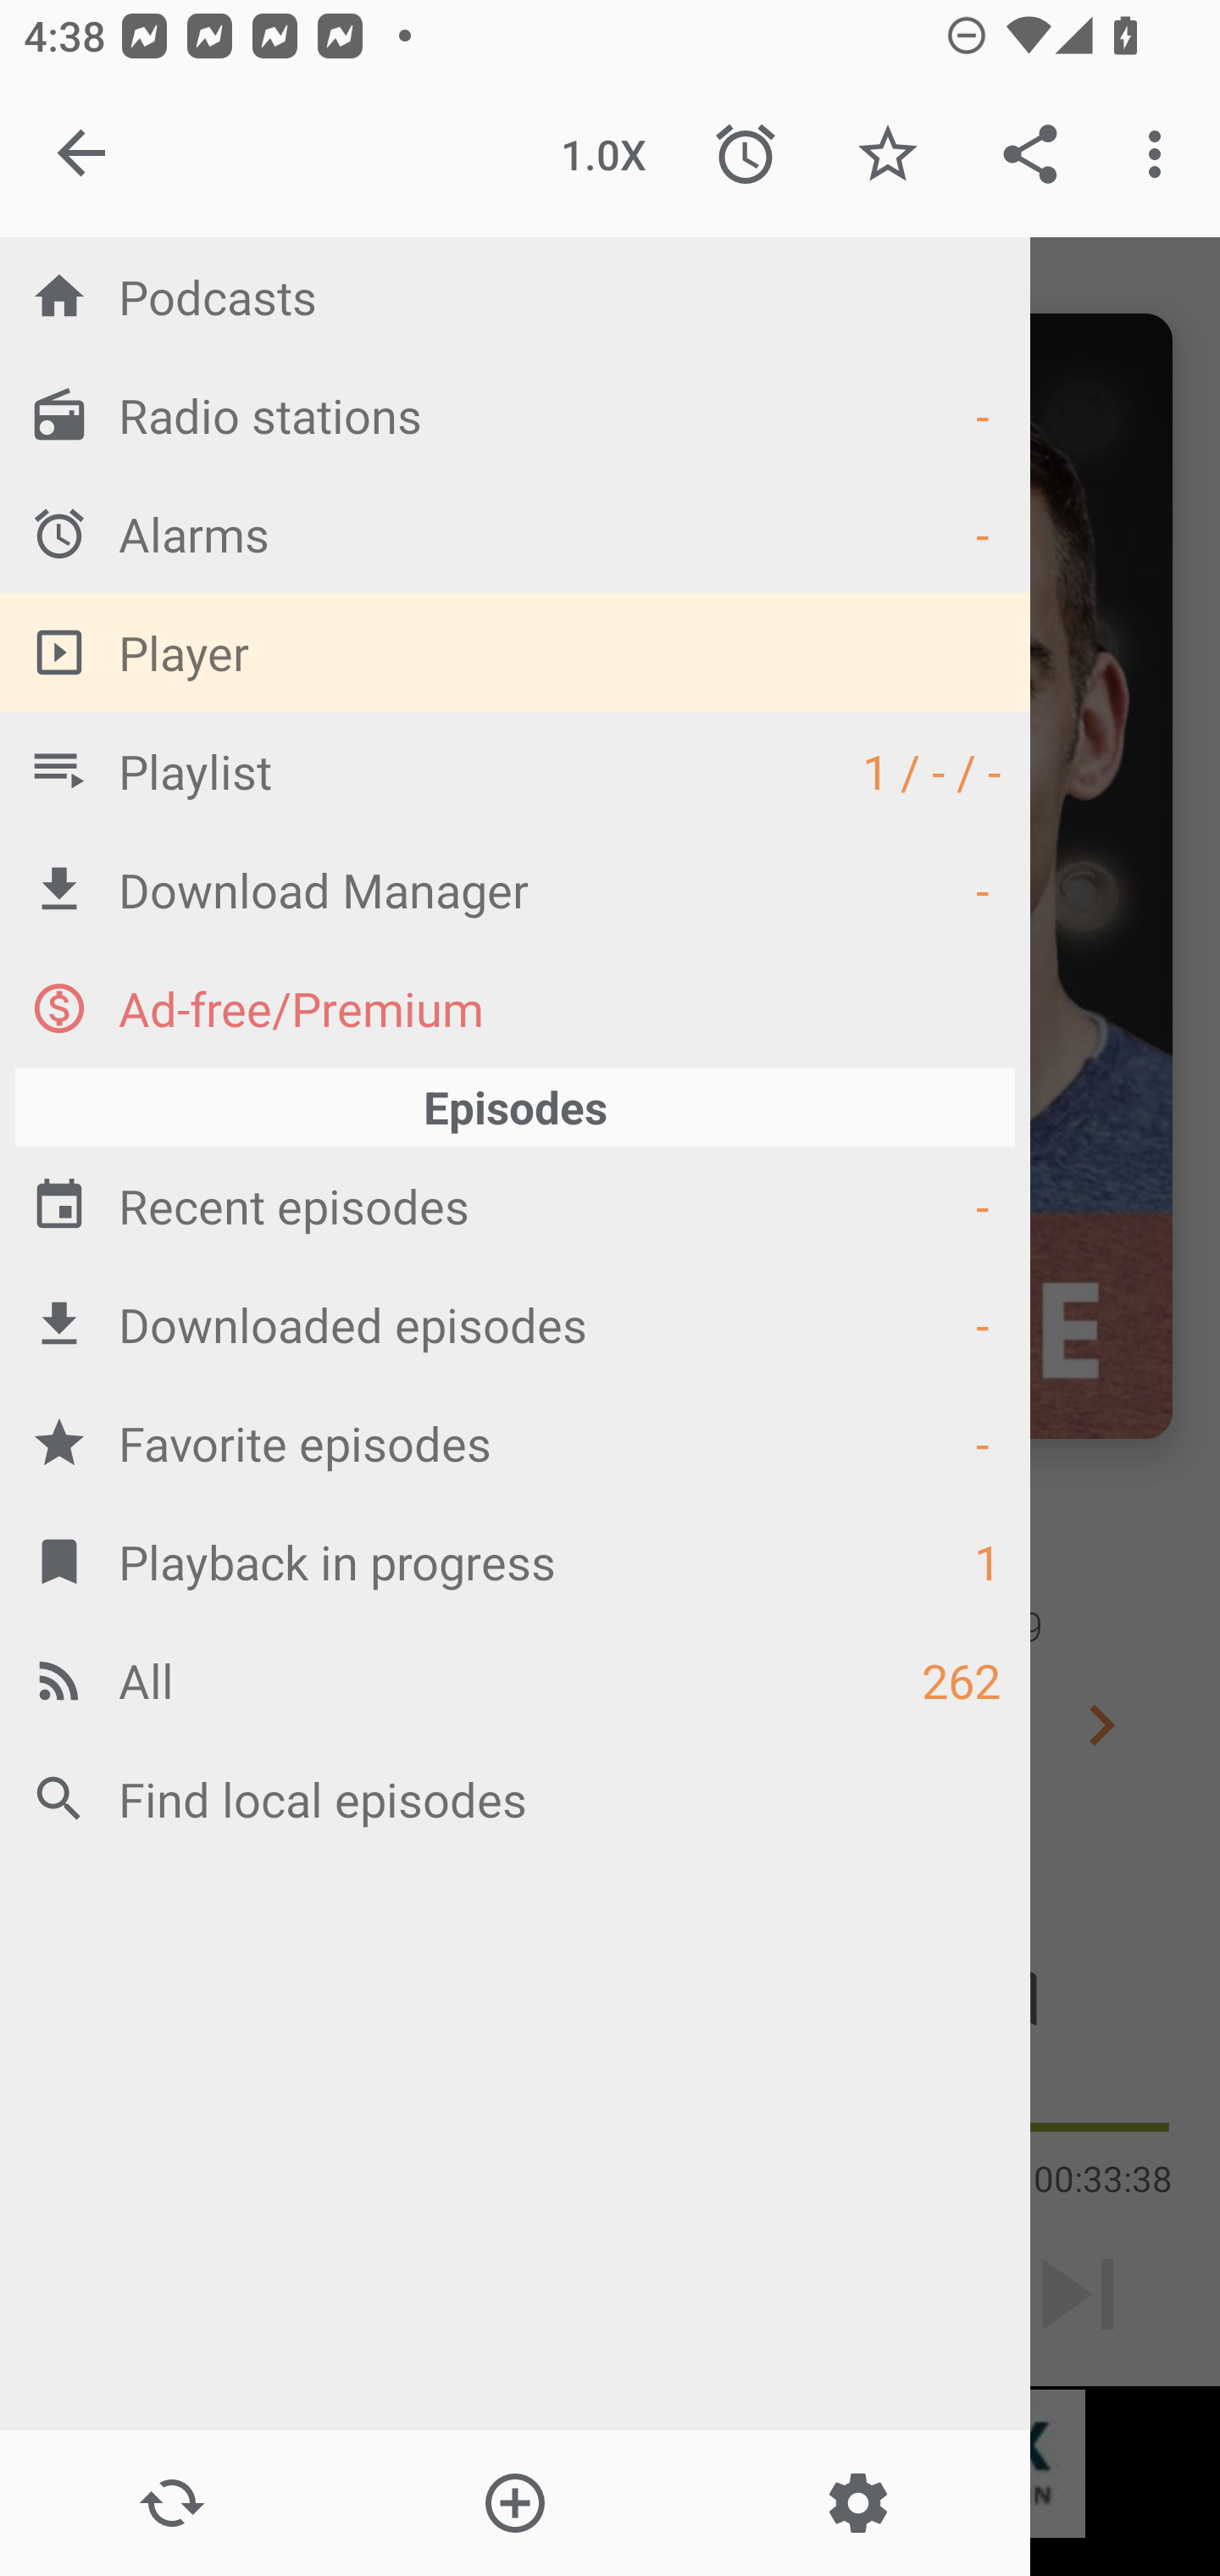  I want to click on All 262, so click(515, 1679).